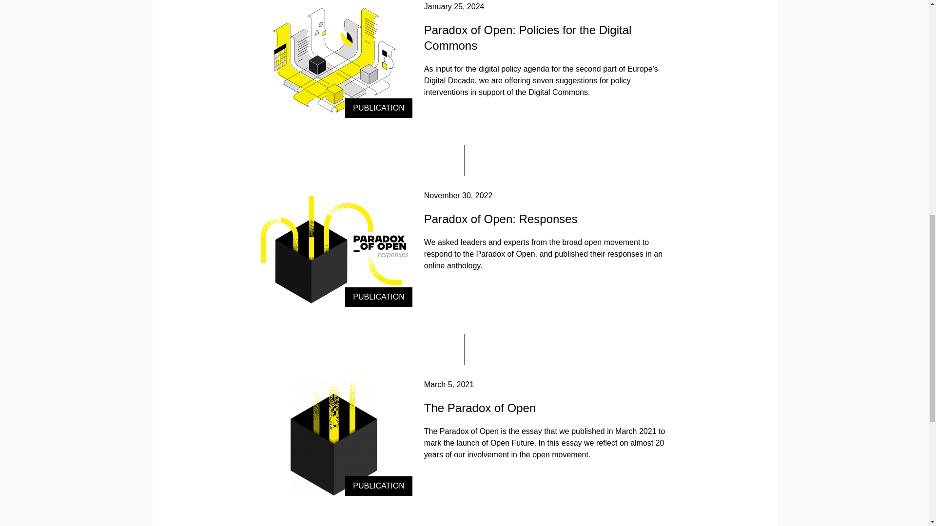 Image resolution: width=936 pixels, height=526 pixels. What do you see at coordinates (448, 384) in the screenshot?
I see `March 5, 2021` at bounding box center [448, 384].